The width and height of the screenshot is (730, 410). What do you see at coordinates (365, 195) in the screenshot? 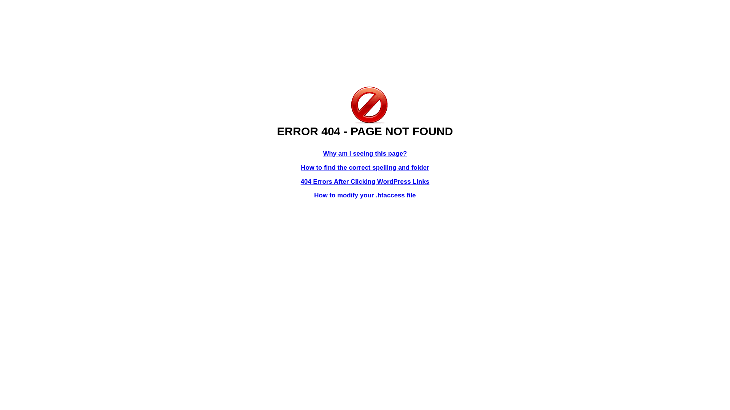
I see `How to modify your .htaccess file` at bounding box center [365, 195].